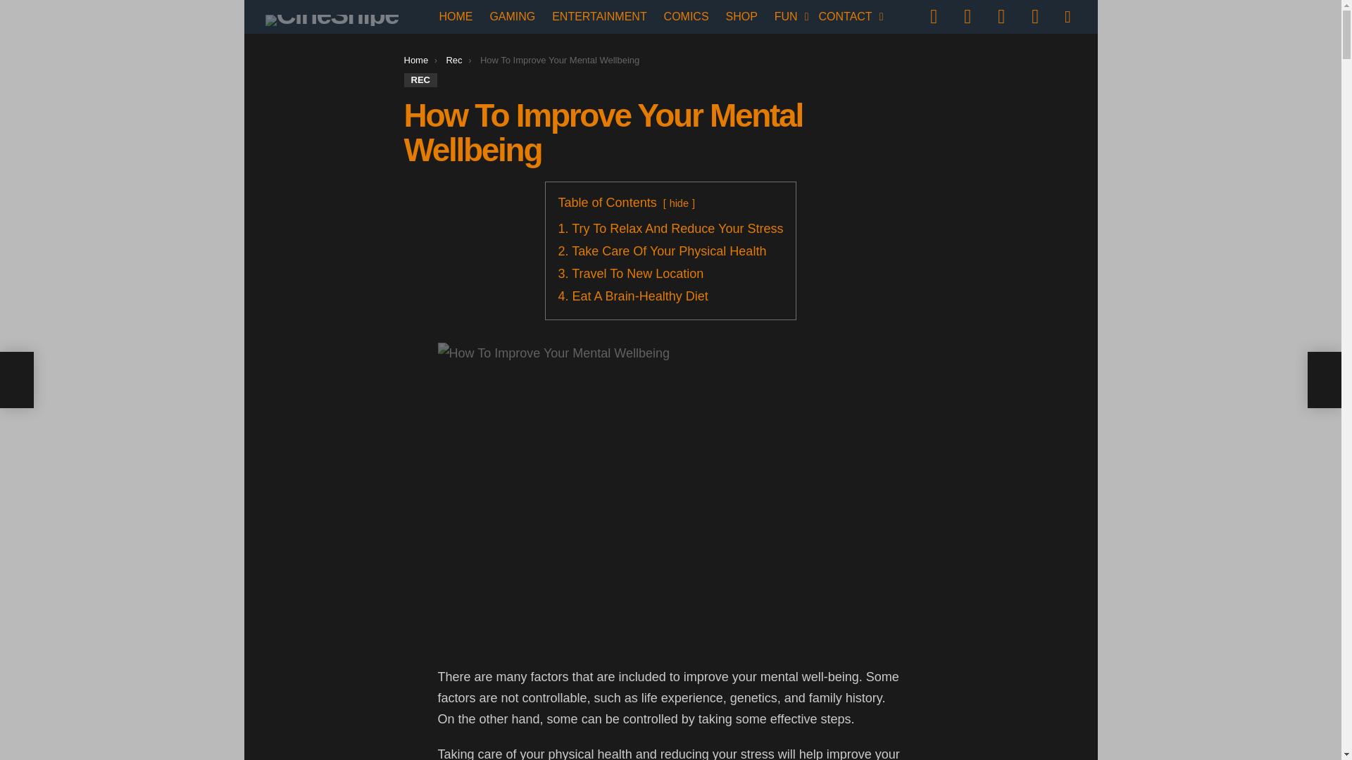 The height and width of the screenshot is (760, 1352). What do you see at coordinates (420, 80) in the screenshot?
I see `REC` at bounding box center [420, 80].